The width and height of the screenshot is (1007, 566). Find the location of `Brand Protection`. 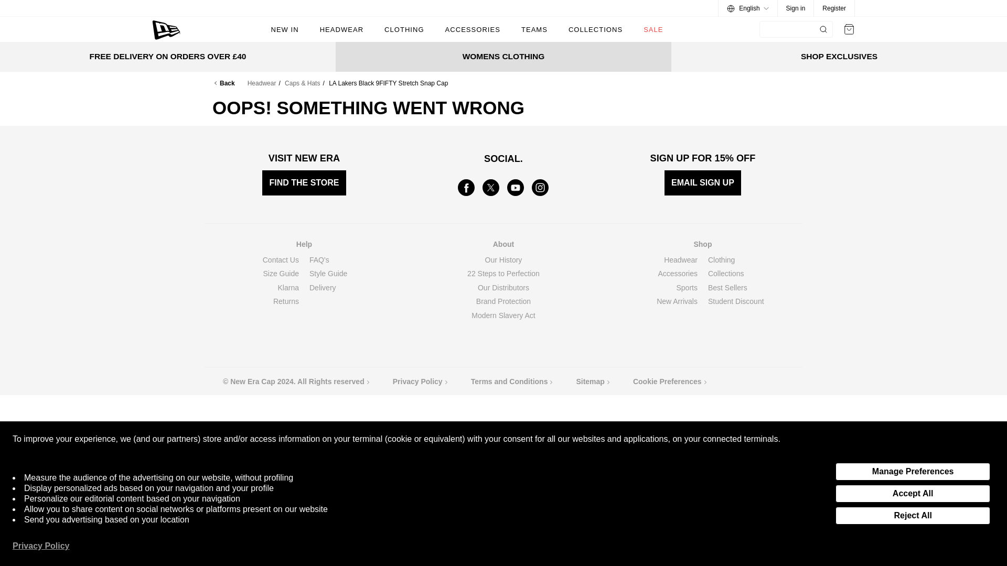

Brand Protection is located at coordinates (504, 301).